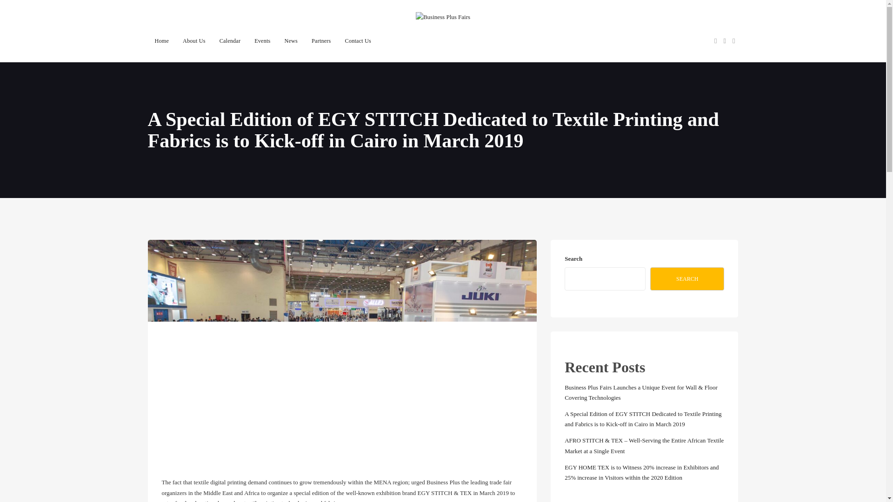 The image size is (893, 502). I want to click on Calendar, so click(230, 41).